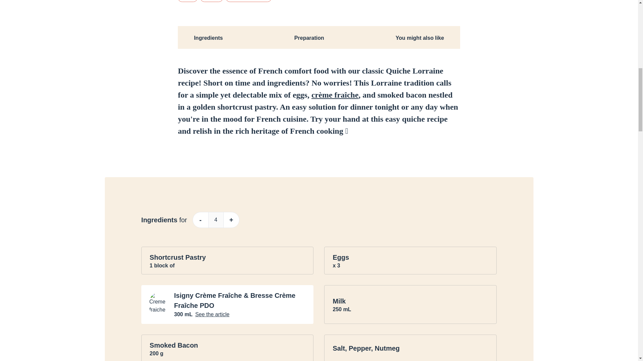  I want to click on -, so click(200, 220).